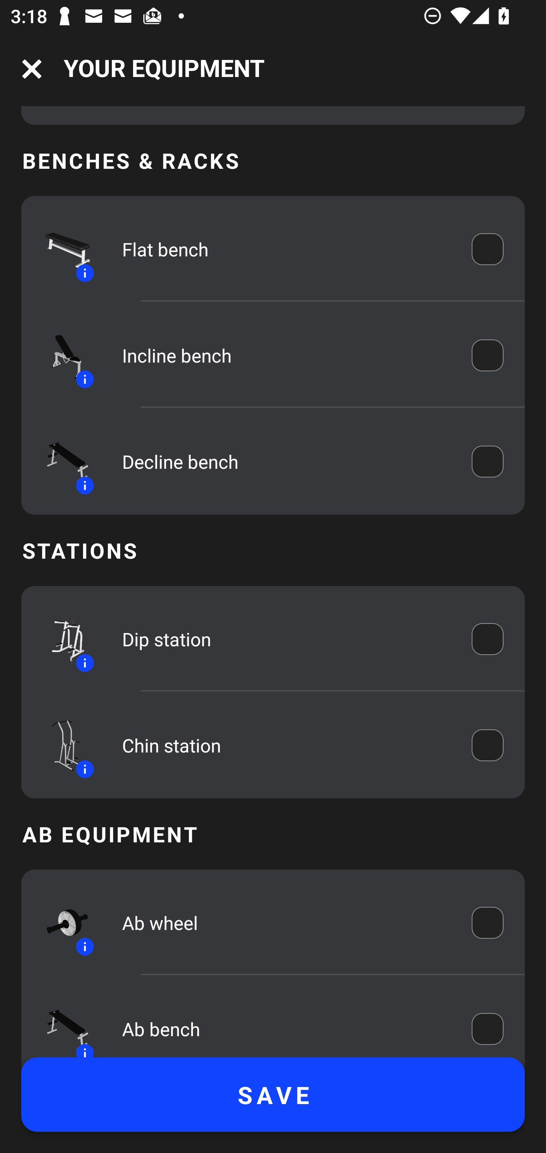  What do you see at coordinates (273, 1095) in the screenshot?
I see `SAVE` at bounding box center [273, 1095].